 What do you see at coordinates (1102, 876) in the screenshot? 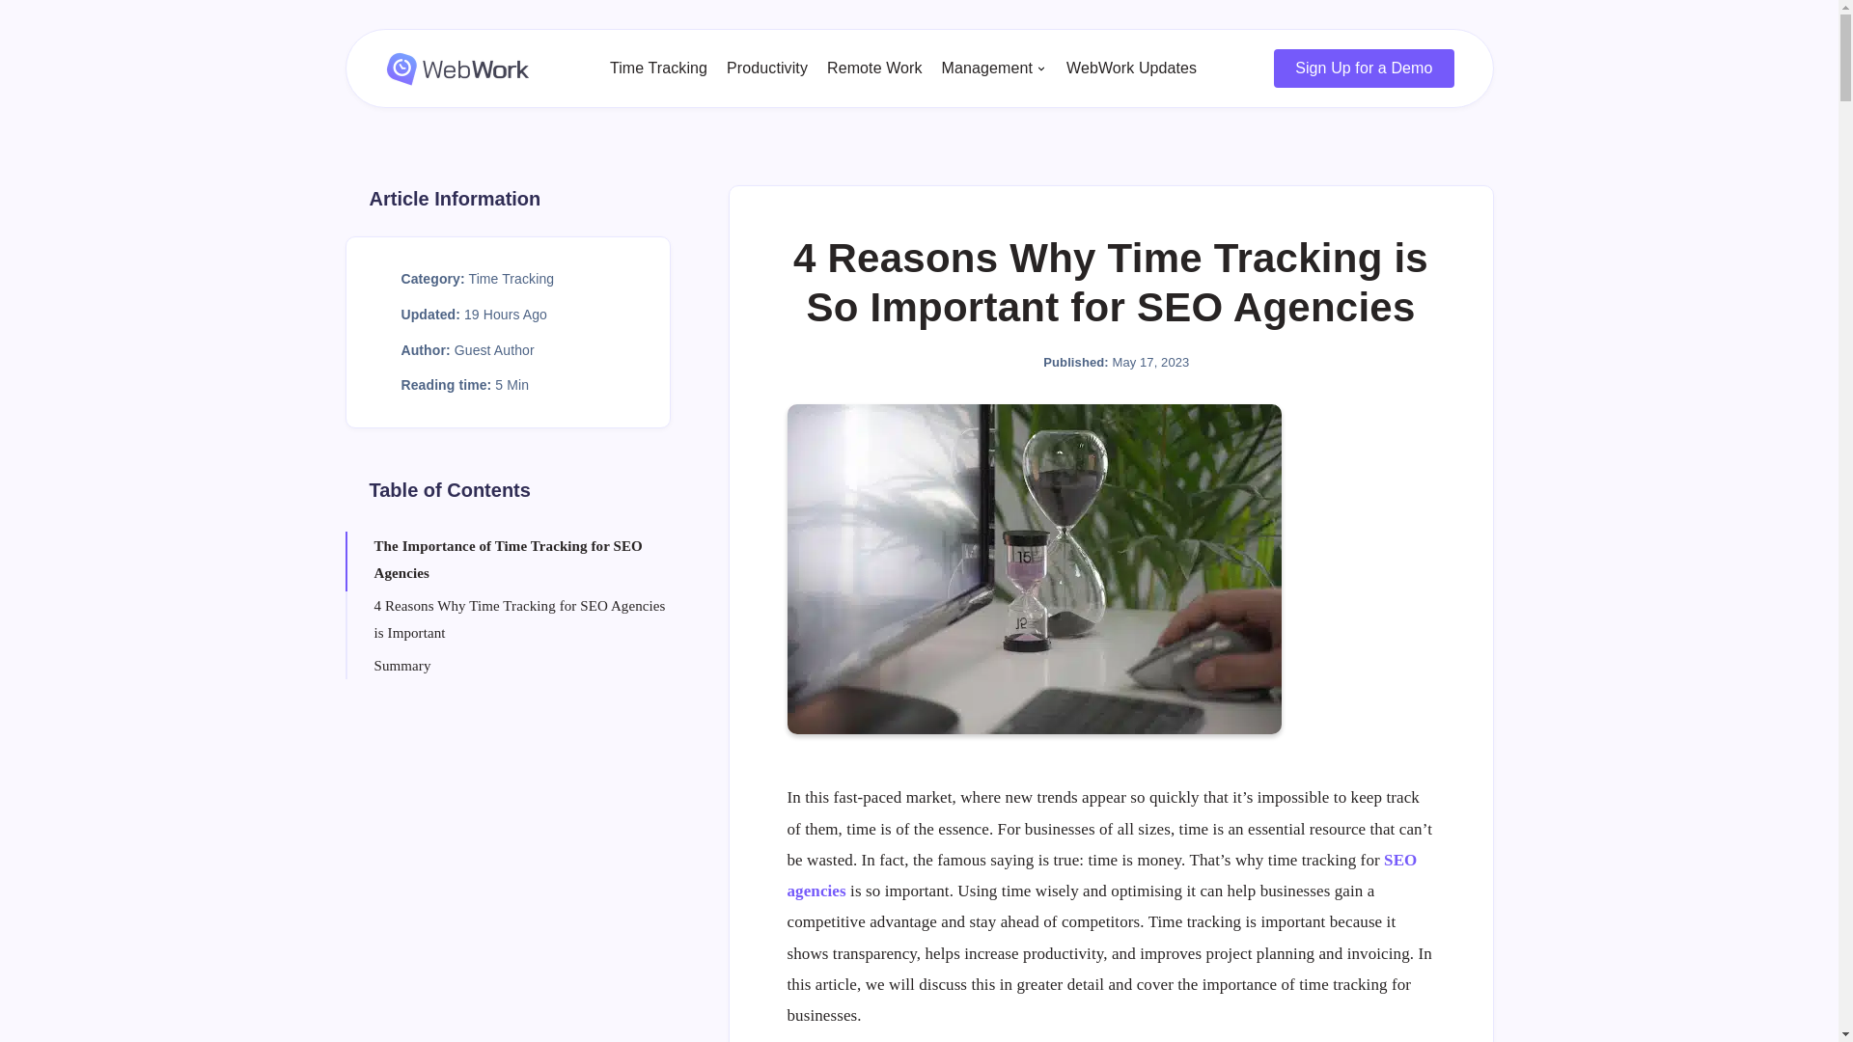
I see `SEO agencies` at bounding box center [1102, 876].